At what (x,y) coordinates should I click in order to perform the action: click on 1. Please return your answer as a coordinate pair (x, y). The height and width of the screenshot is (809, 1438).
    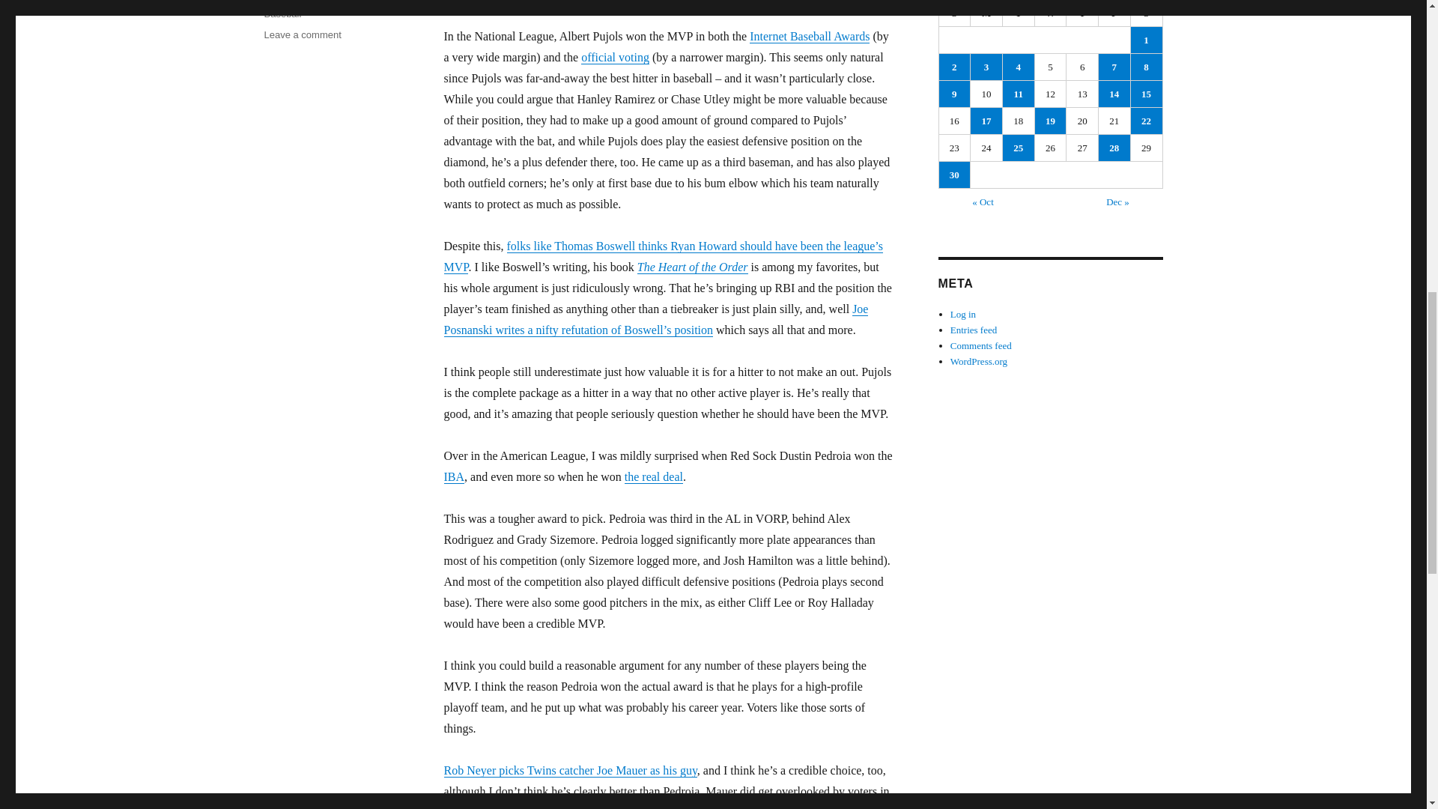
    Looking at the image, I should click on (1146, 40).